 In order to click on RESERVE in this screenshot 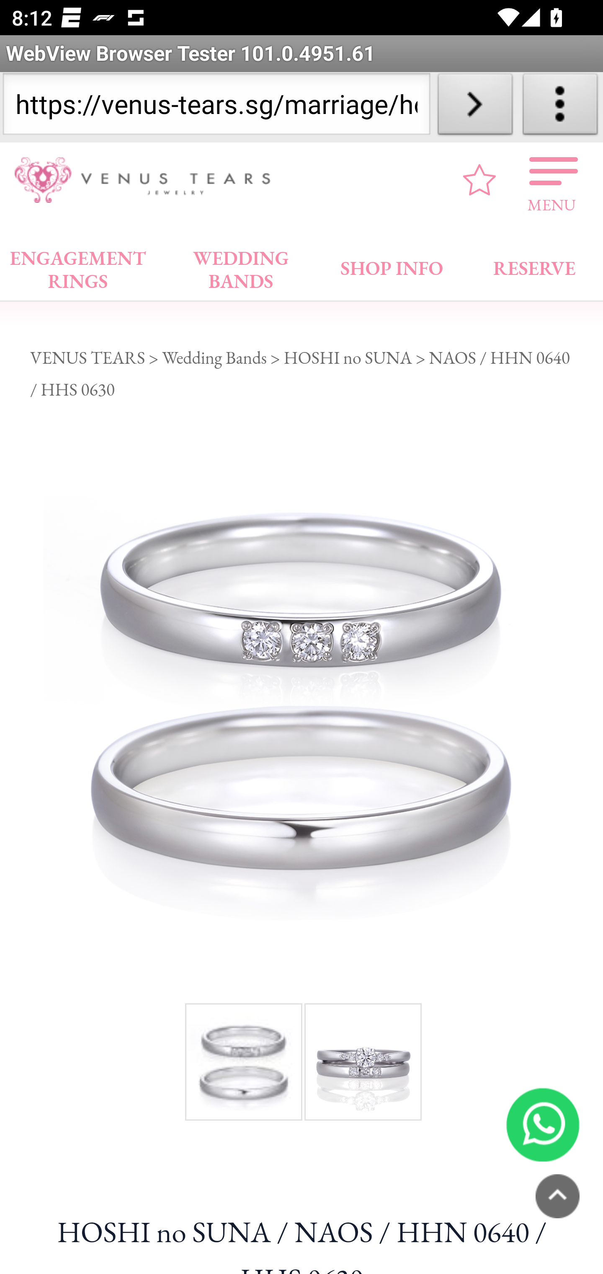, I will do `click(533, 265)`.